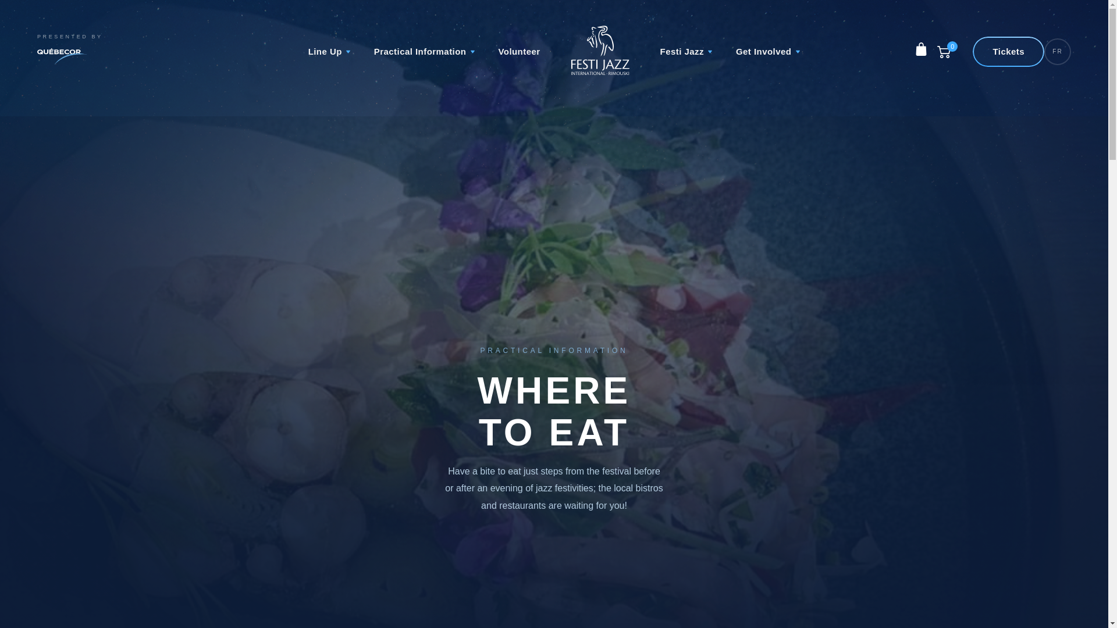 This screenshot has width=1117, height=628. Describe the element at coordinates (425, 51) in the screenshot. I see `Practical Information` at that location.